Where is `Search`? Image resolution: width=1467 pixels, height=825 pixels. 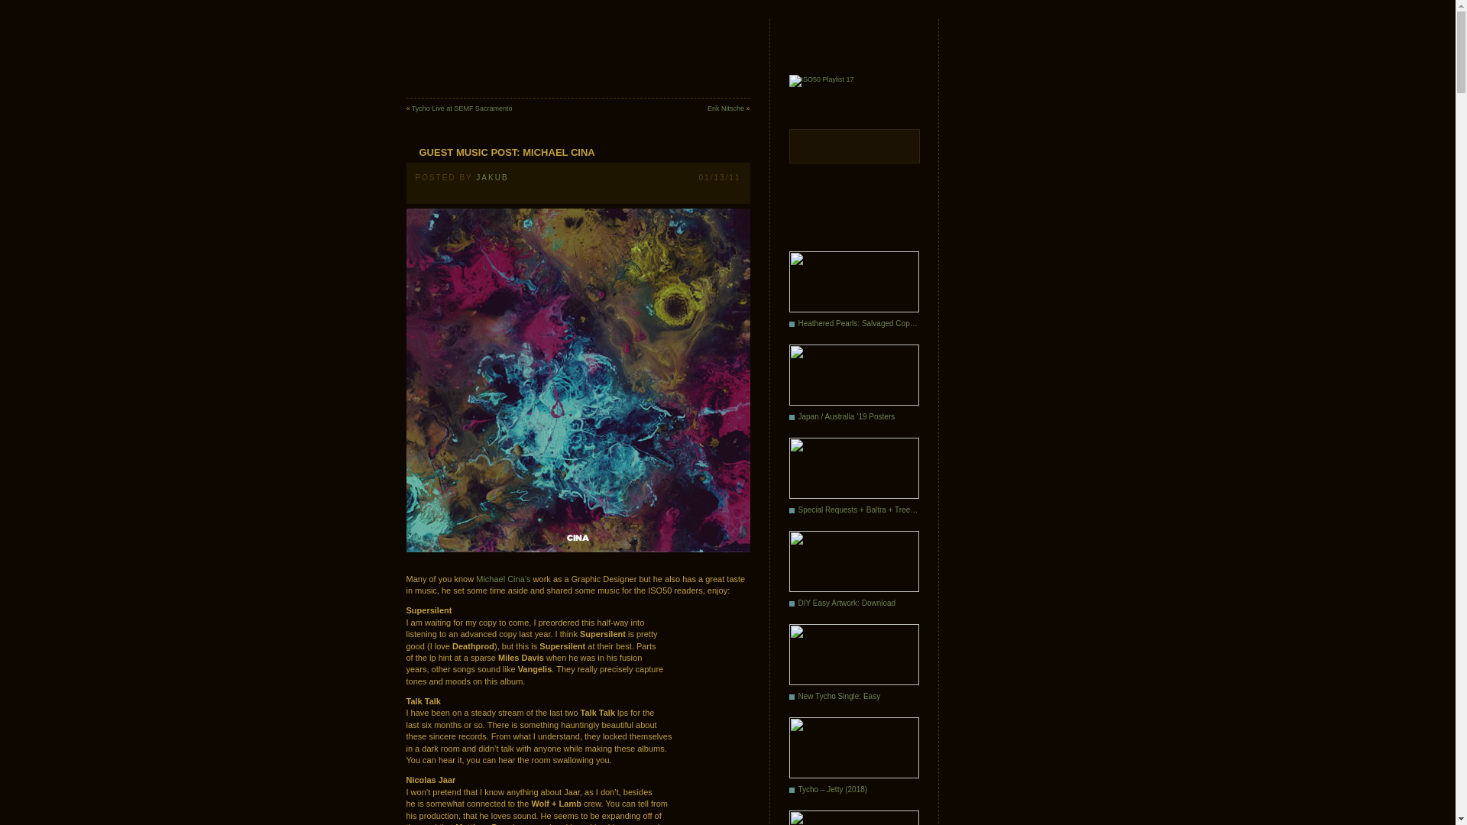
Search is located at coordinates (853, 177).